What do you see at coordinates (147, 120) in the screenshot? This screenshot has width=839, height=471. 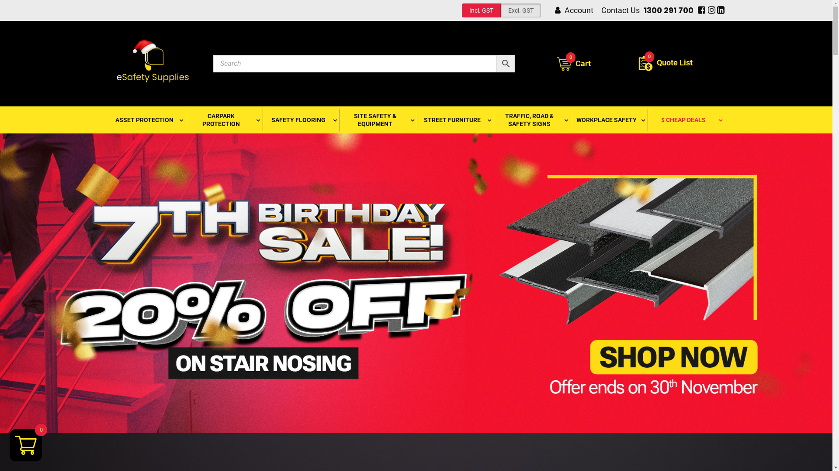 I see `ASSET PROTECTION` at bounding box center [147, 120].